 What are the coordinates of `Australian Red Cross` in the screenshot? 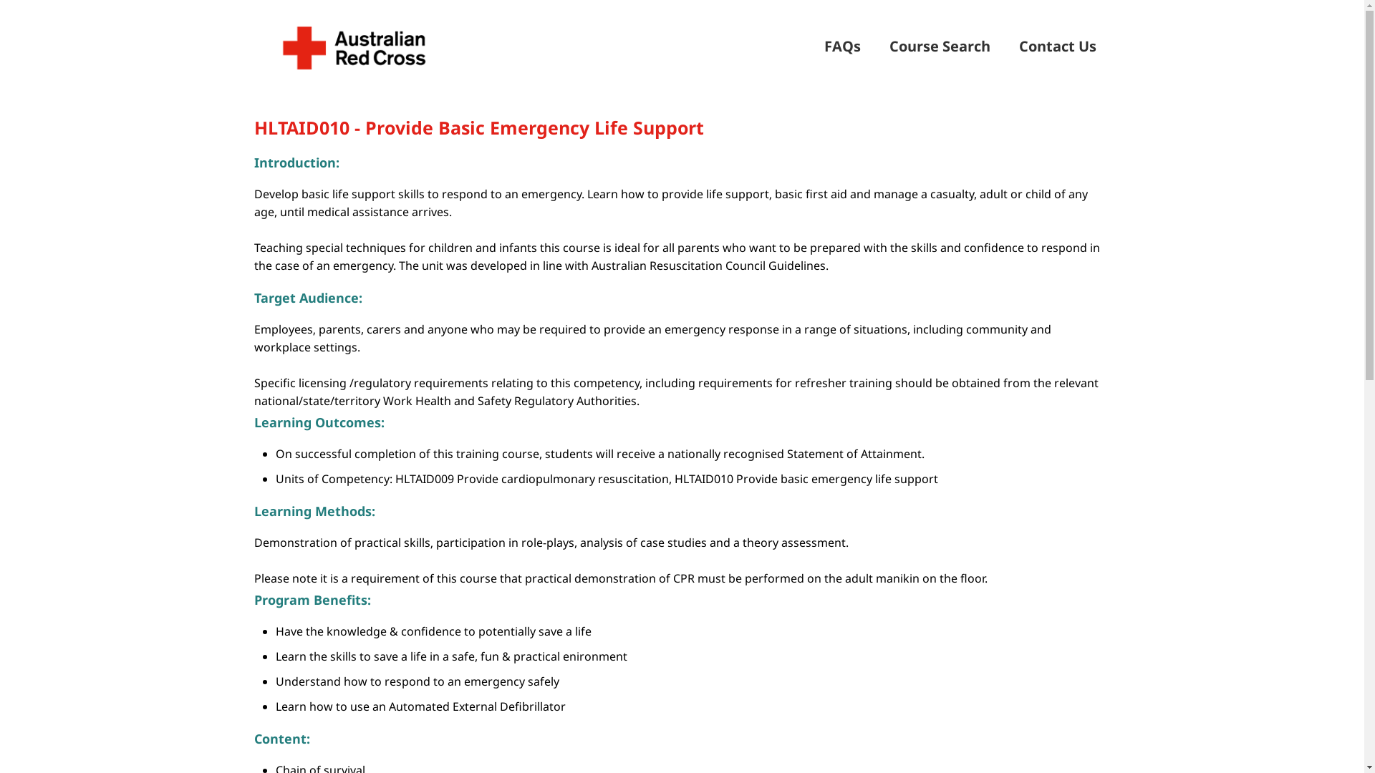 It's located at (354, 47).